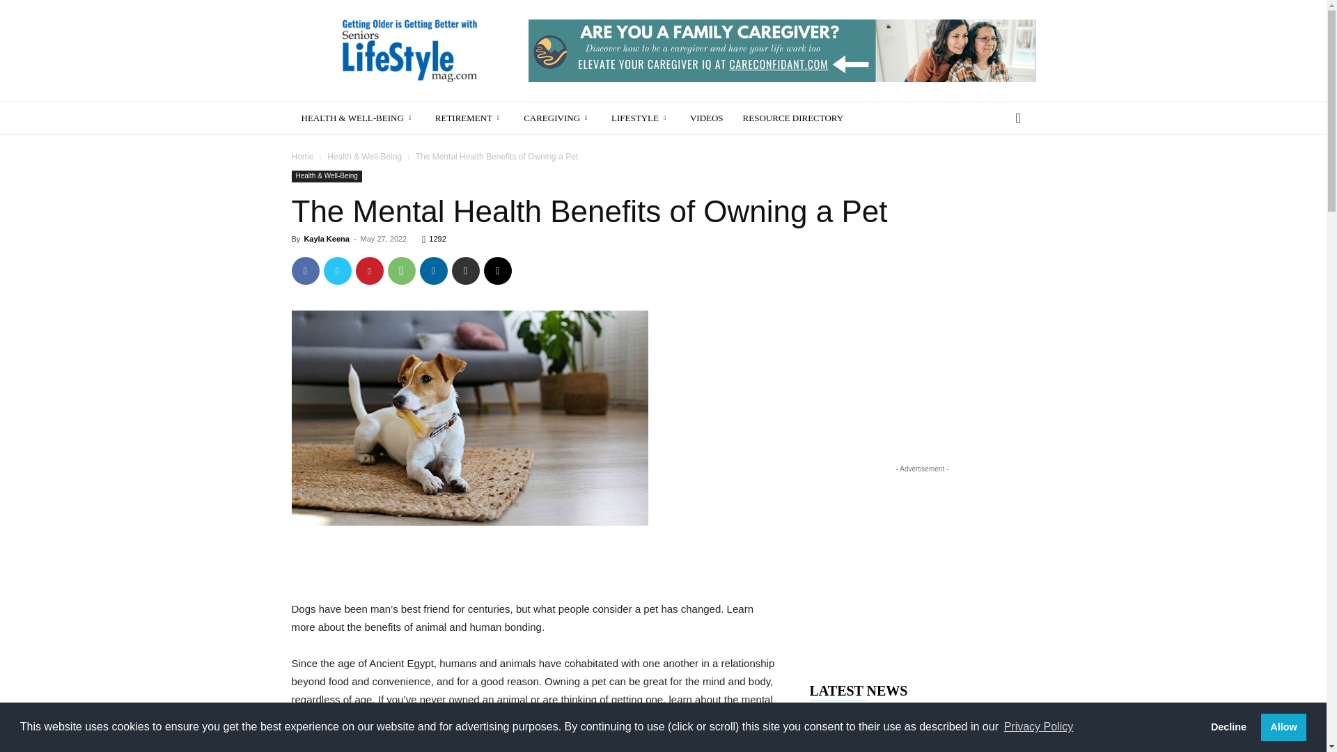 This screenshot has width=1337, height=752. What do you see at coordinates (1228, 726) in the screenshot?
I see `Decline` at bounding box center [1228, 726].